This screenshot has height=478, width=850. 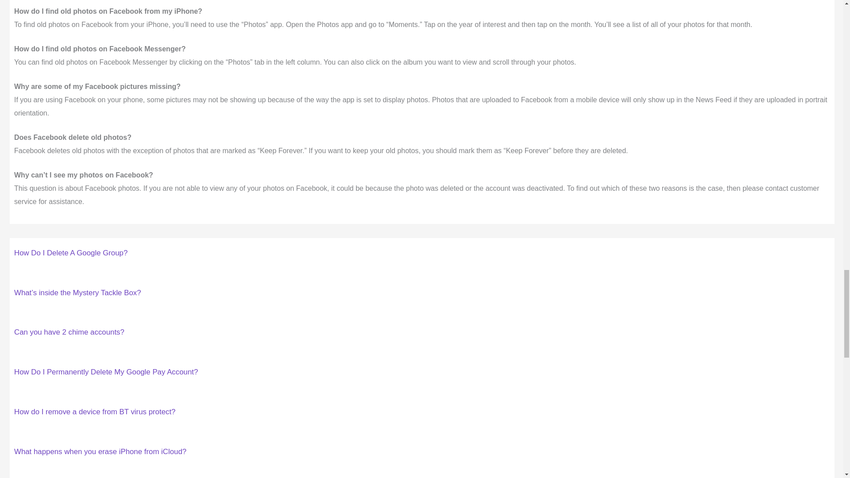 I want to click on How Do I Delete A Google Group?, so click(x=71, y=253).